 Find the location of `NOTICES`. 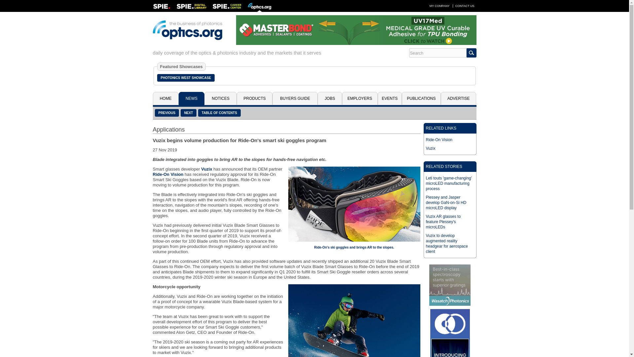

NOTICES is located at coordinates (220, 98).